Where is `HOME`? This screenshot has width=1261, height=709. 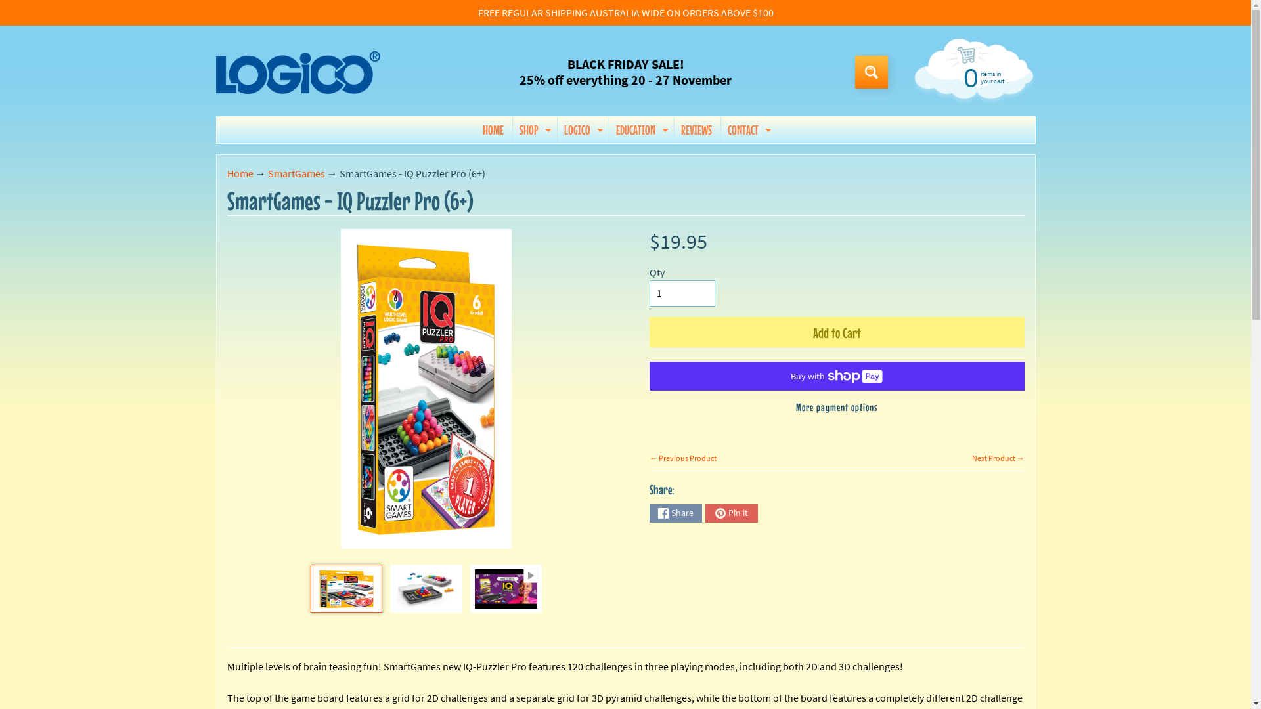 HOME is located at coordinates (493, 130).